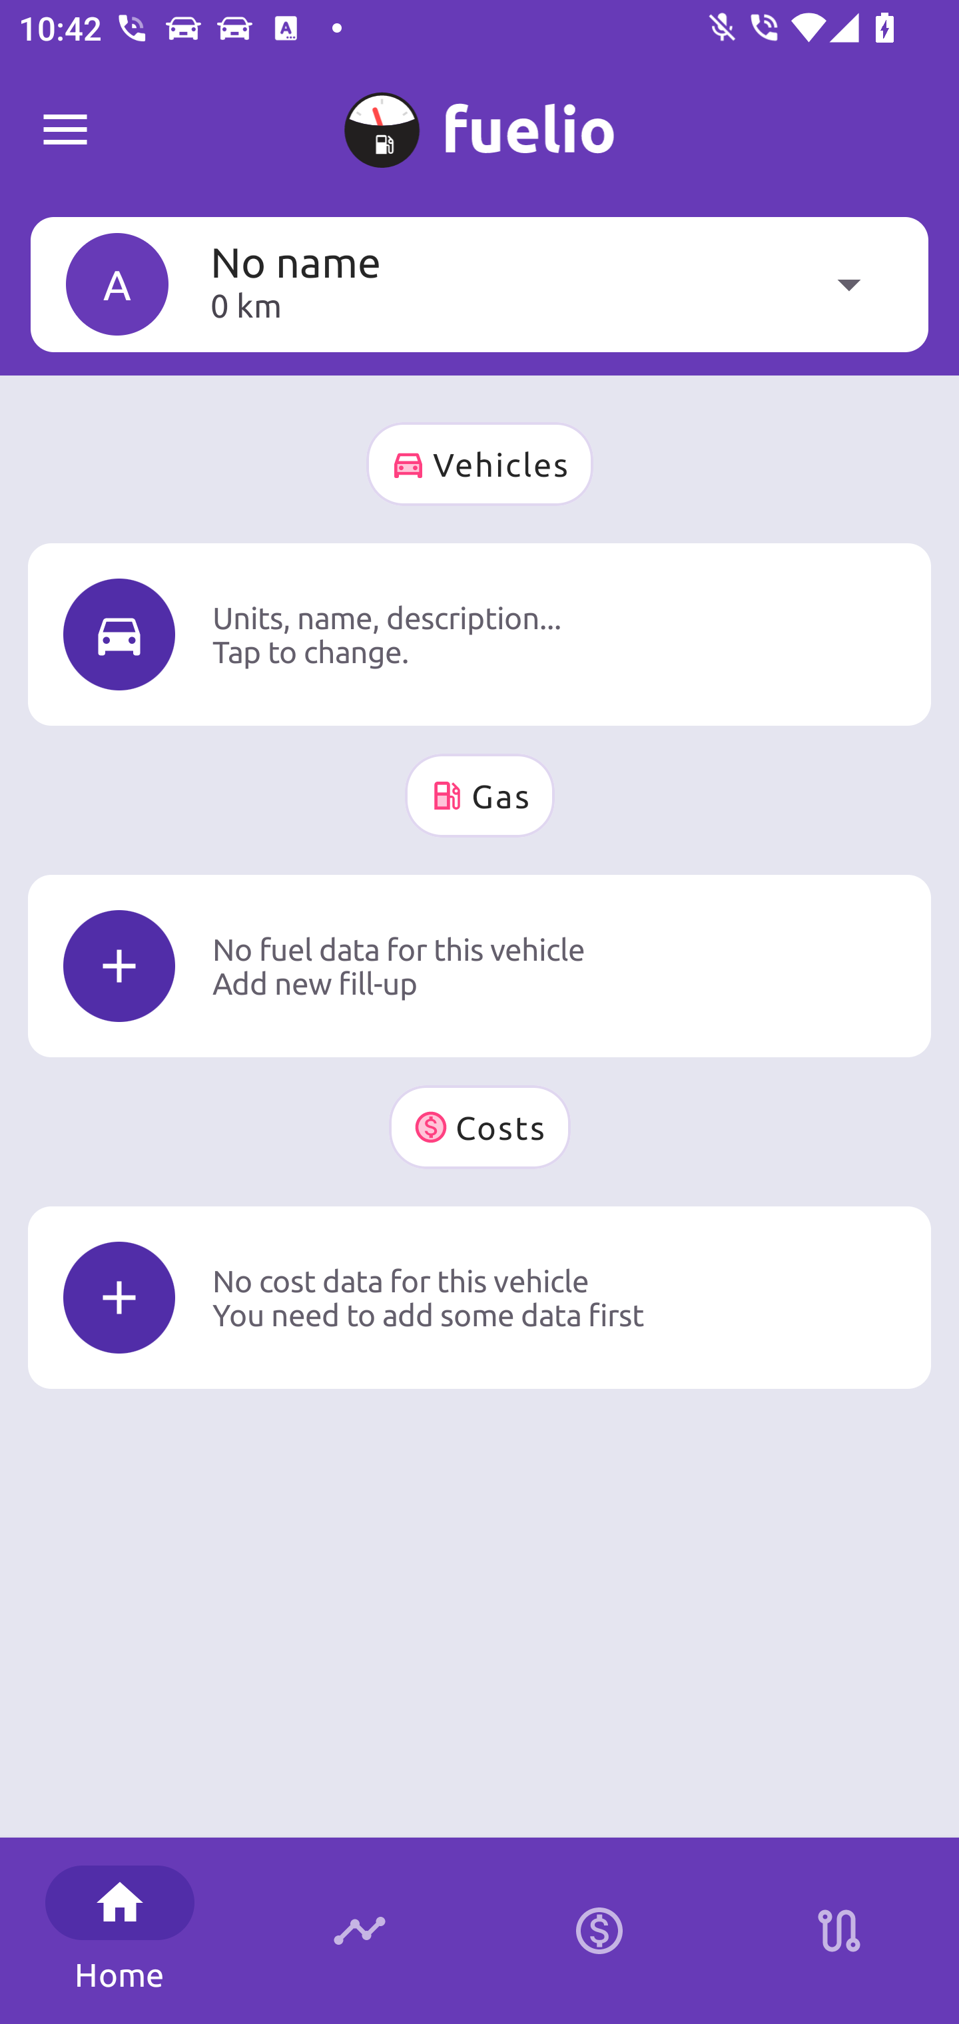  I want to click on Timeline, so click(360, 1931).